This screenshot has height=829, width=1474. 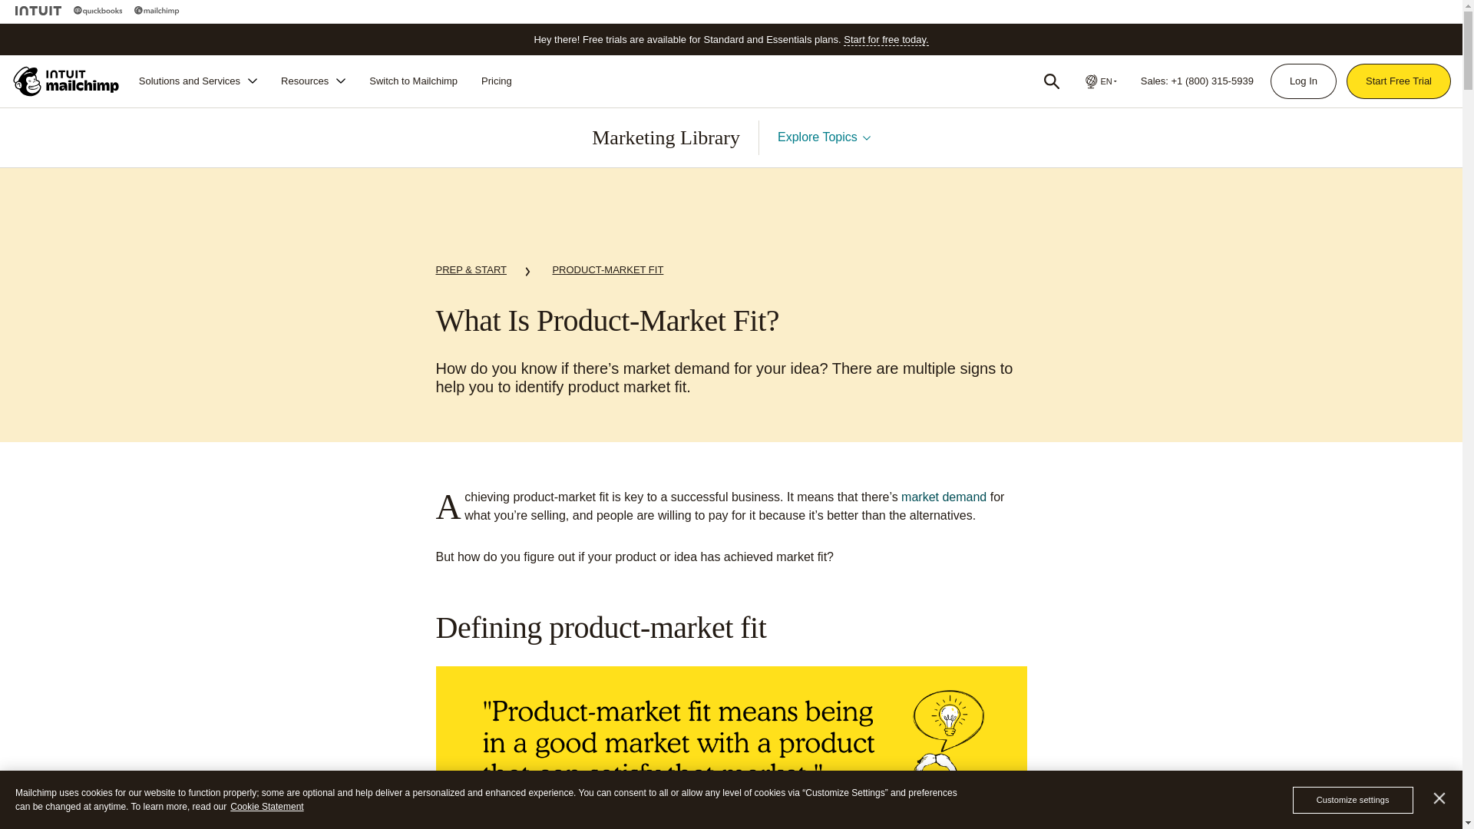 I want to click on Resources, so click(x=313, y=81).